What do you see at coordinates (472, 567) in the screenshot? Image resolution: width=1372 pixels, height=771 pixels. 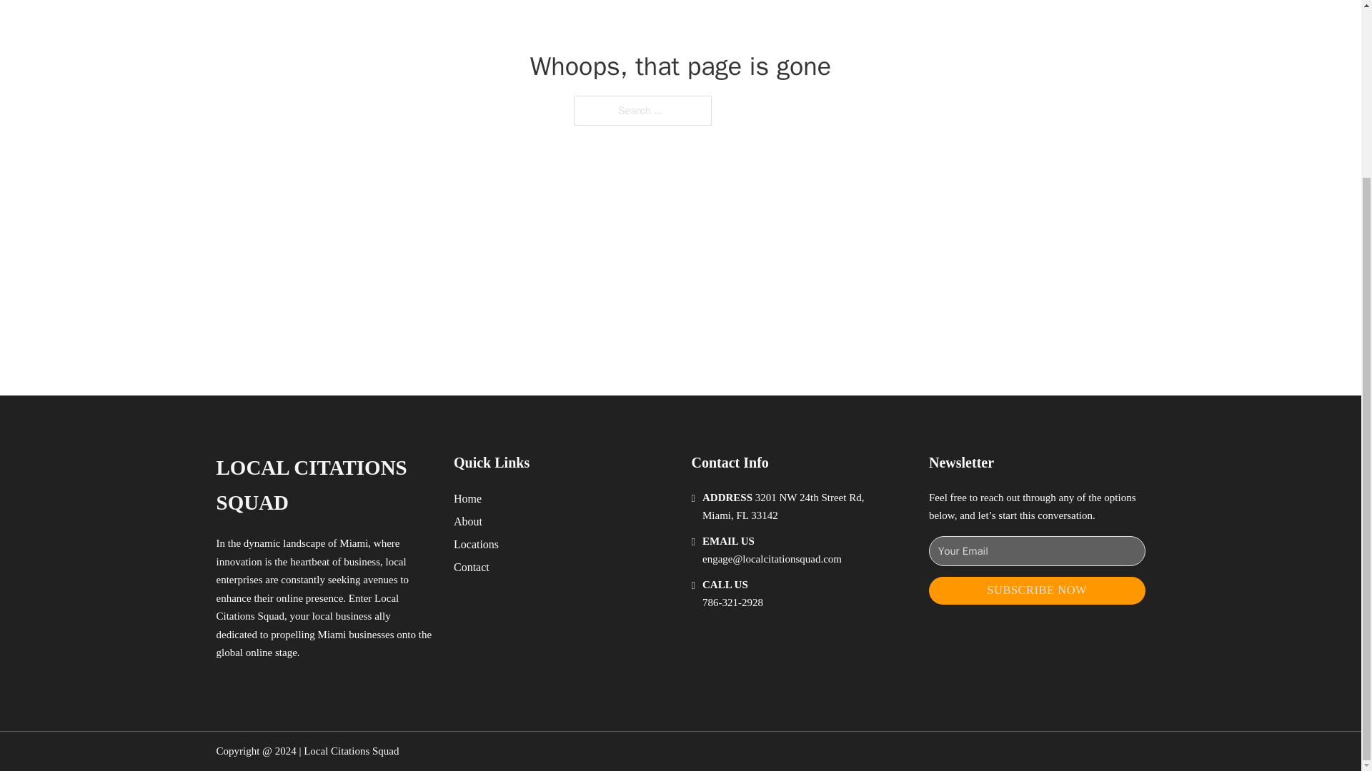 I see `Contact` at bounding box center [472, 567].